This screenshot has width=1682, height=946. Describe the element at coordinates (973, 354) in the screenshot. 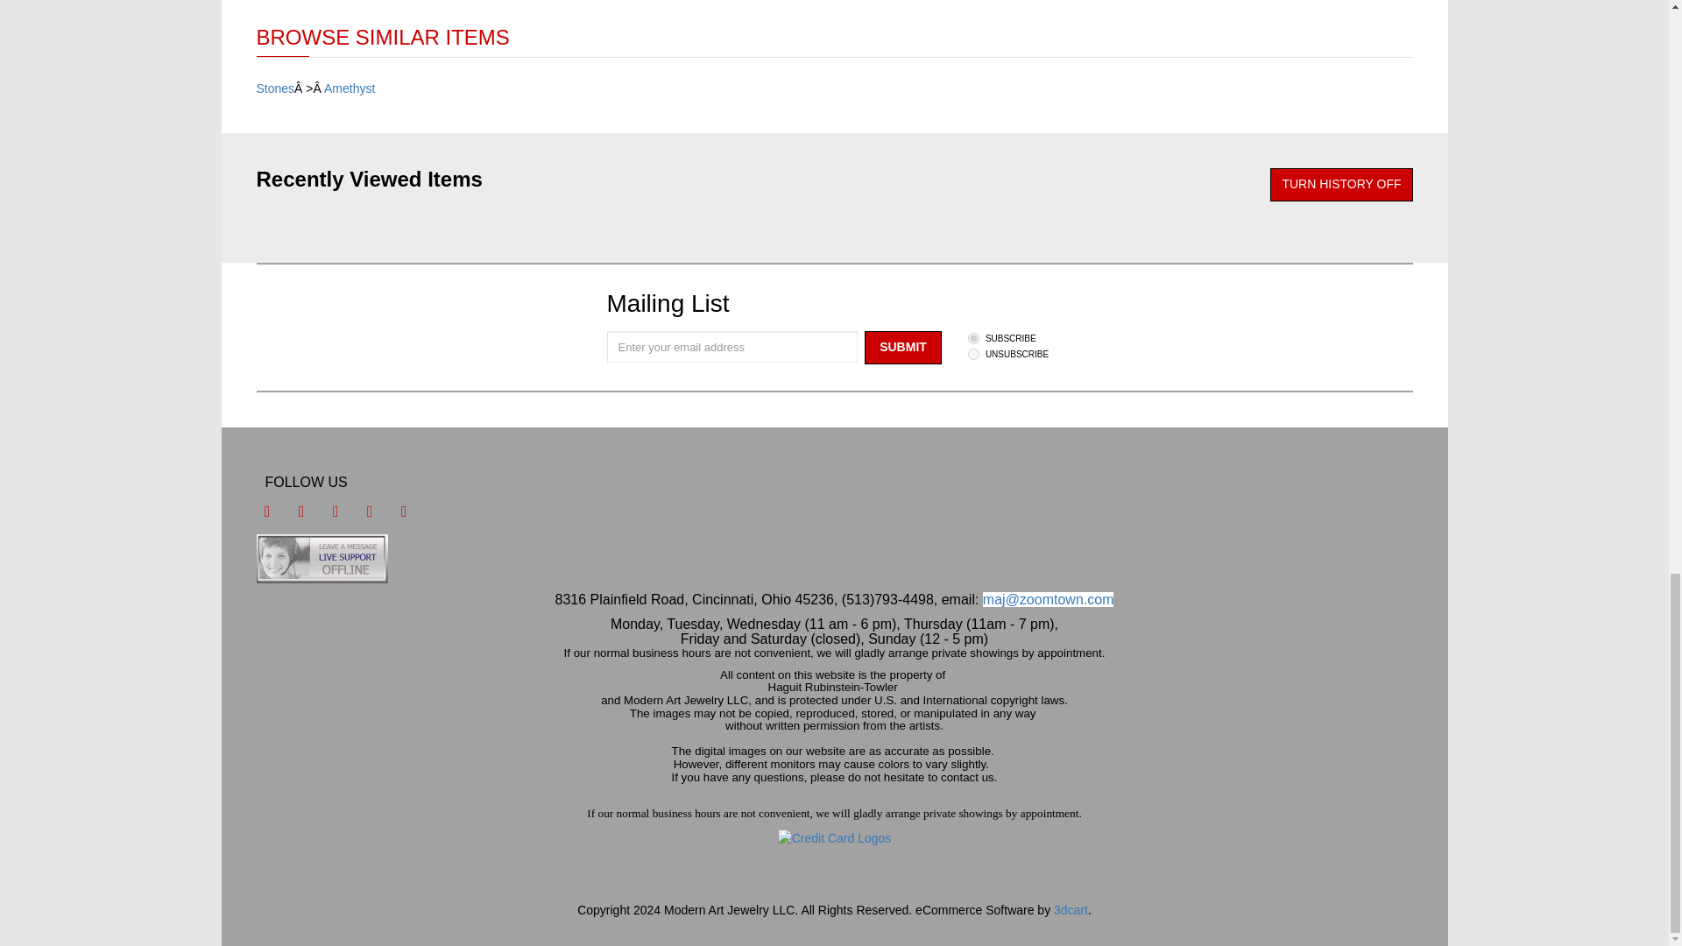

I see `0` at that location.